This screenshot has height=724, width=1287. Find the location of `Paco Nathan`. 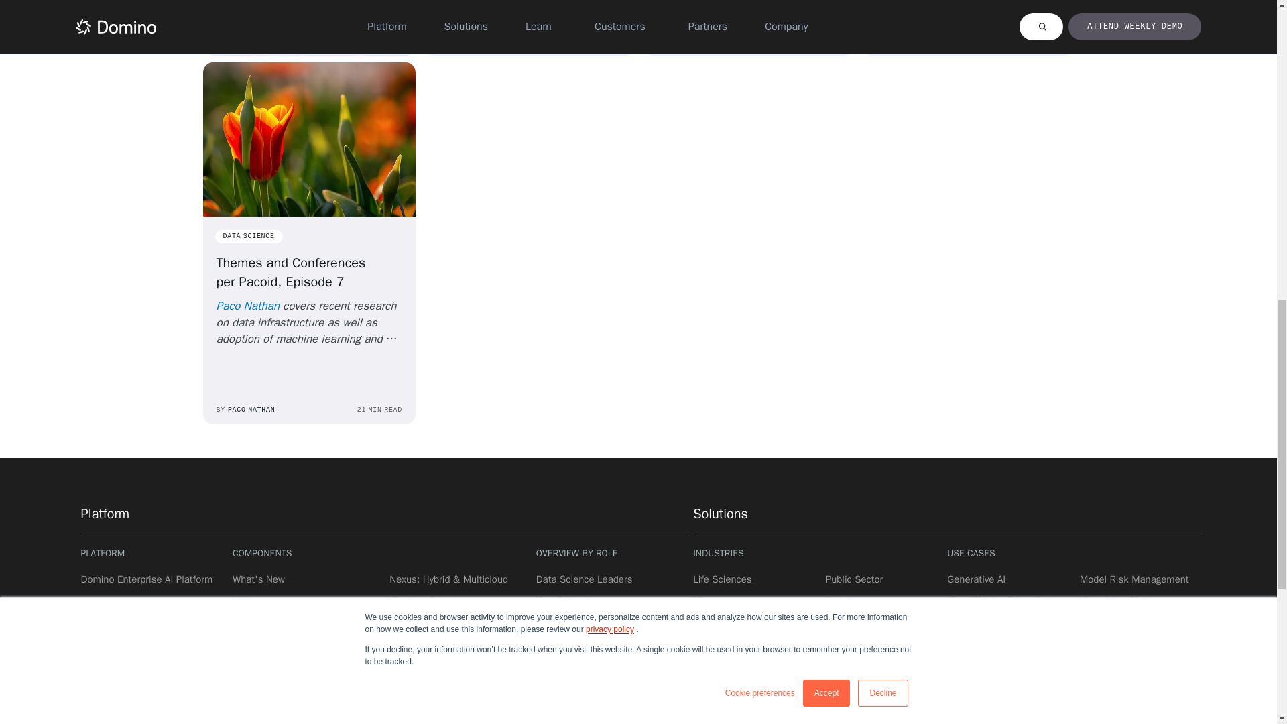

Paco Nathan is located at coordinates (259, 579).